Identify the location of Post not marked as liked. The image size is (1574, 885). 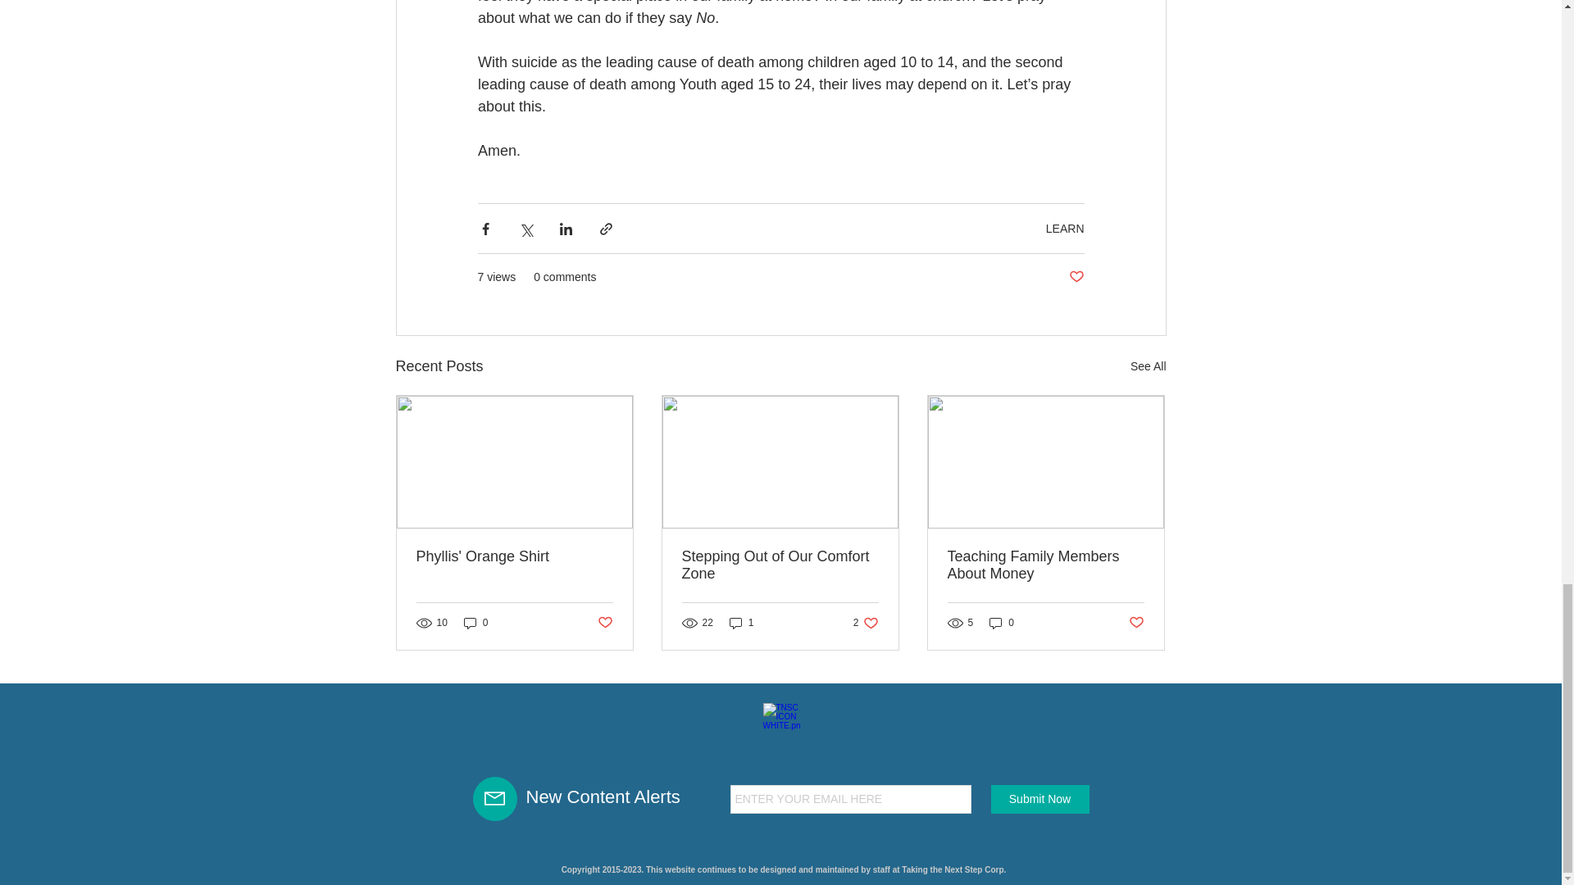
(1136, 623).